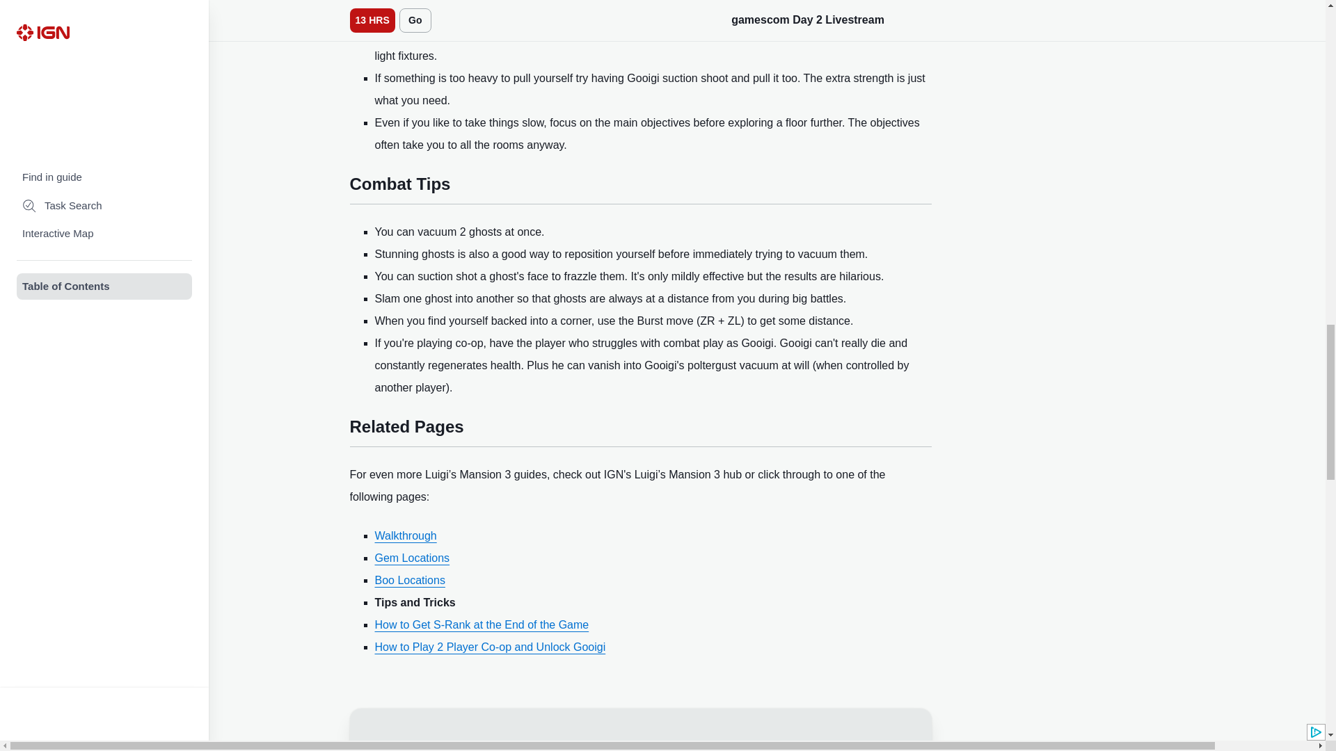 This screenshot has height=751, width=1336. What do you see at coordinates (411, 558) in the screenshot?
I see `Gem Locations` at bounding box center [411, 558].